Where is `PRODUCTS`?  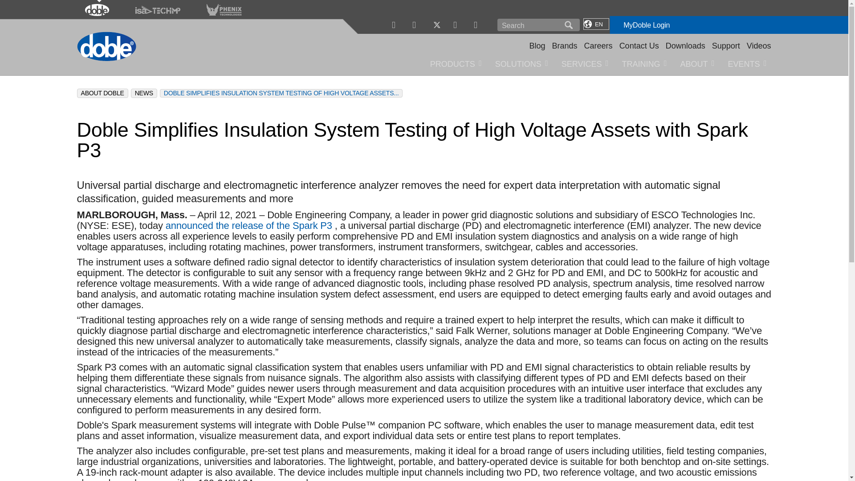
PRODUCTS is located at coordinates (456, 63).